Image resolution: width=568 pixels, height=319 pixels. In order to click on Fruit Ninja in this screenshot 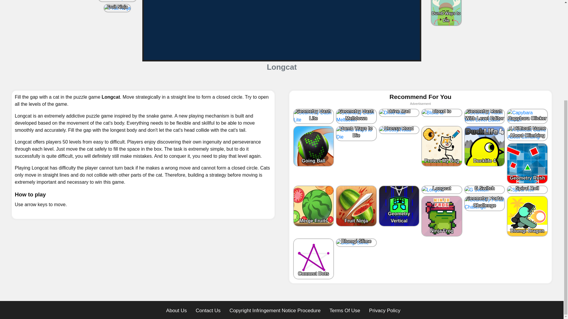, I will do `click(117, 8)`.